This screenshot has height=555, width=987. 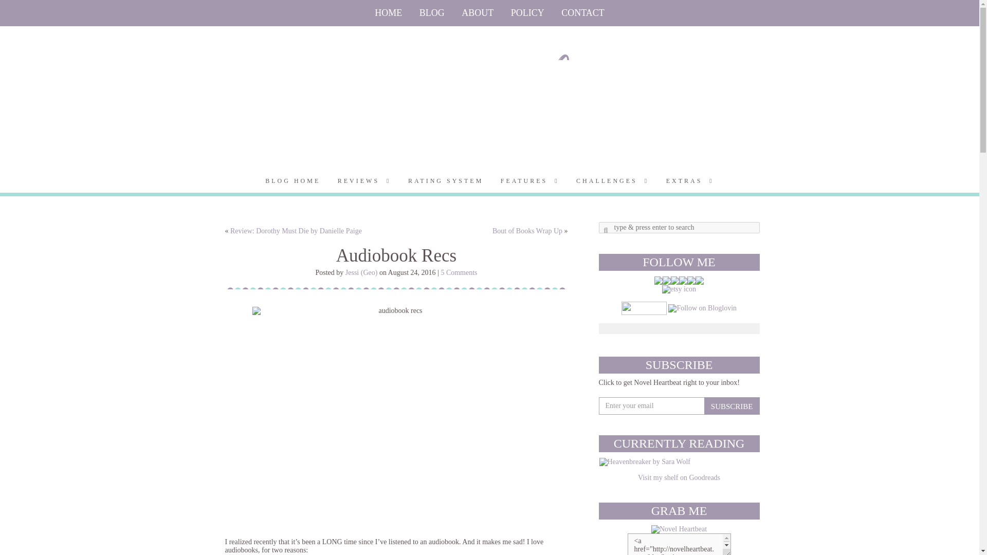 I want to click on REVIEWS  , so click(x=364, y=181).